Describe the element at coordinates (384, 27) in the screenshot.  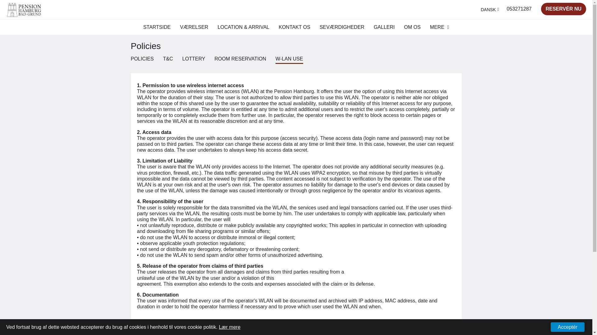
I see `GALLERI` at that location.